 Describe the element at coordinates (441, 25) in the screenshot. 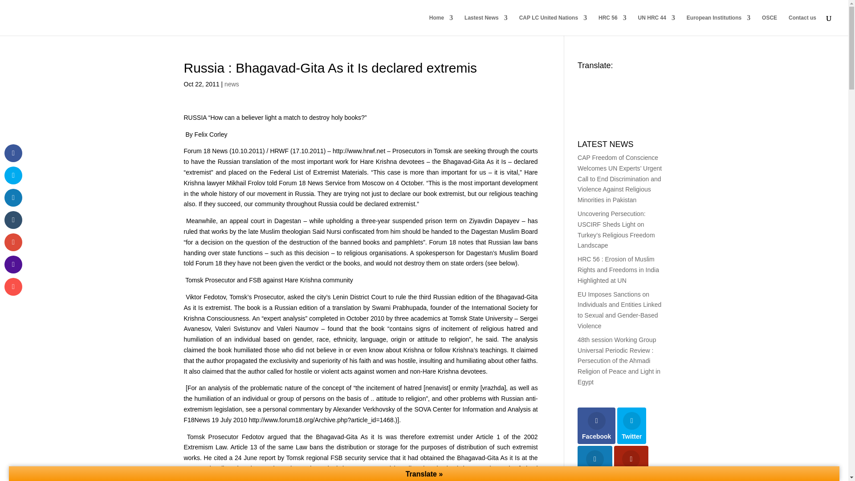

I see `Home` at that location.